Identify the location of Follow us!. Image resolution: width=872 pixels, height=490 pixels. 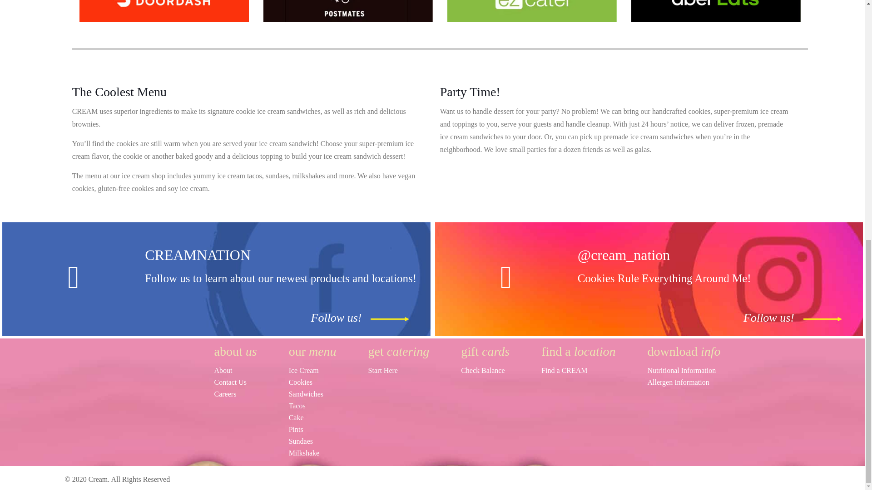
(768, 318).